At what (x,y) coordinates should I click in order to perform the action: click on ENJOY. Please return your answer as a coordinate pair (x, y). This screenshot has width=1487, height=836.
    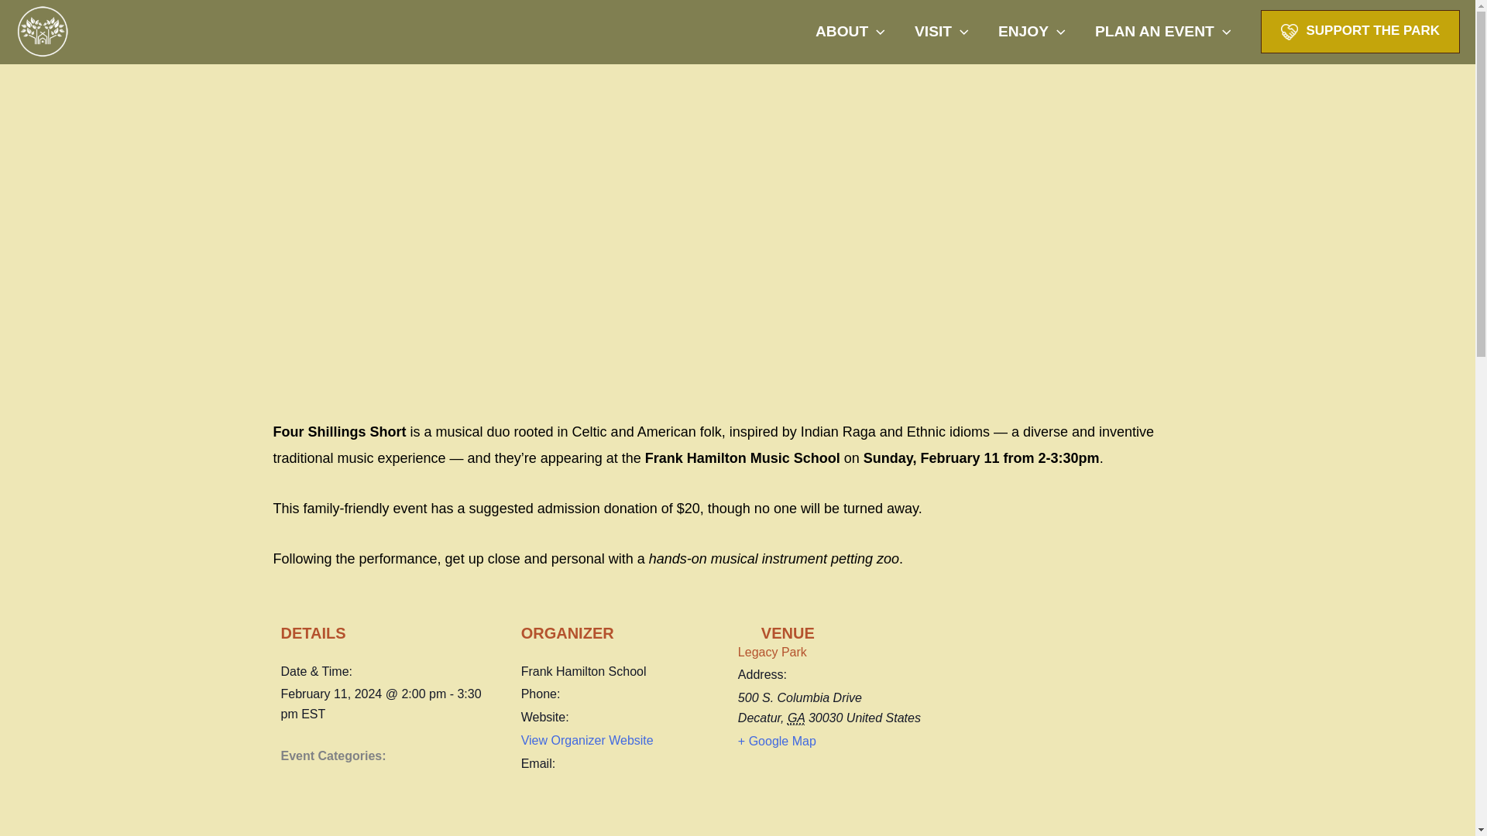
    Looking at the image, I should click on (1032, 31).